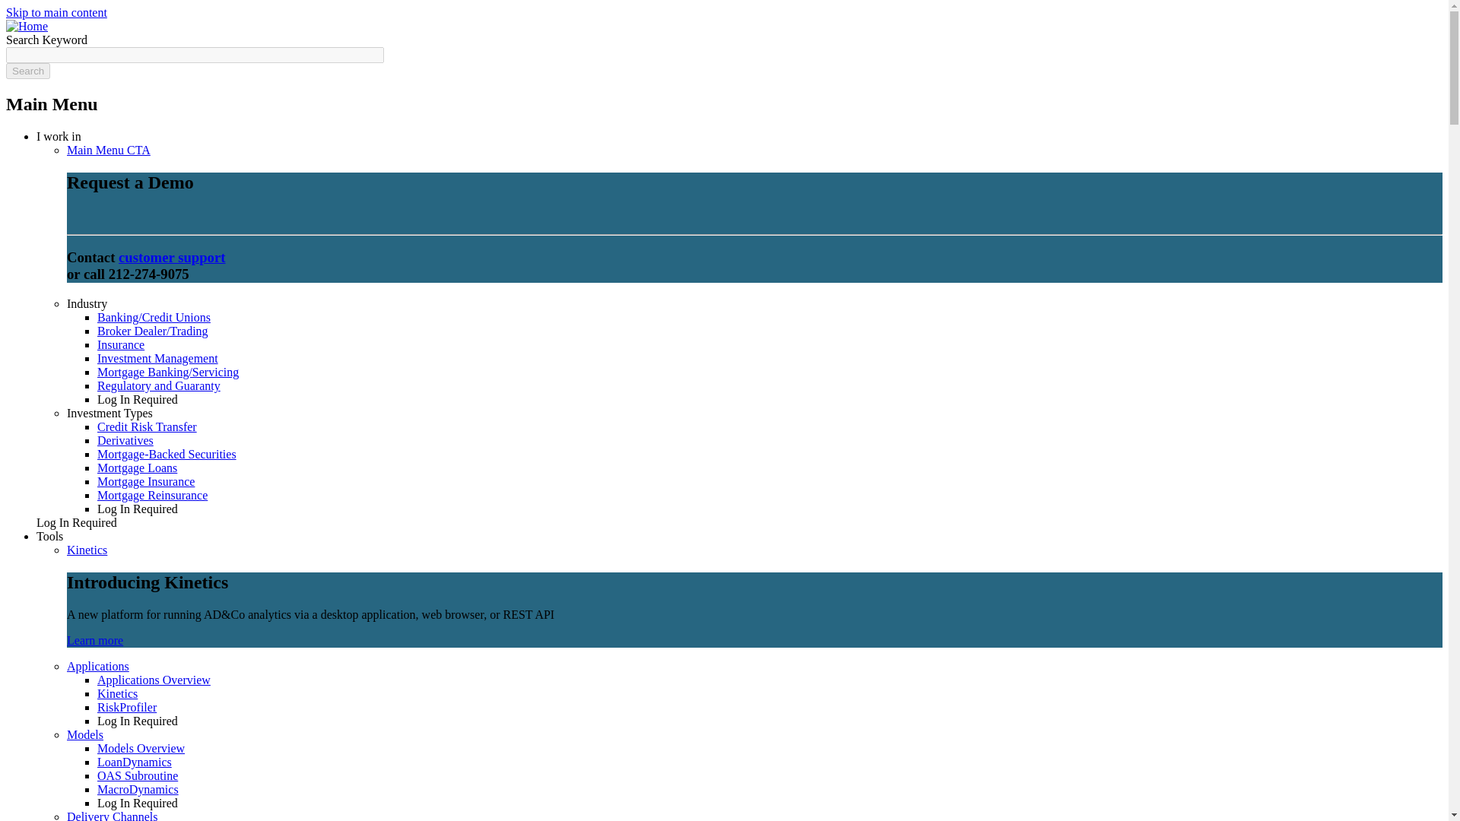  I want to click on Kinetics, so click(117, 693).